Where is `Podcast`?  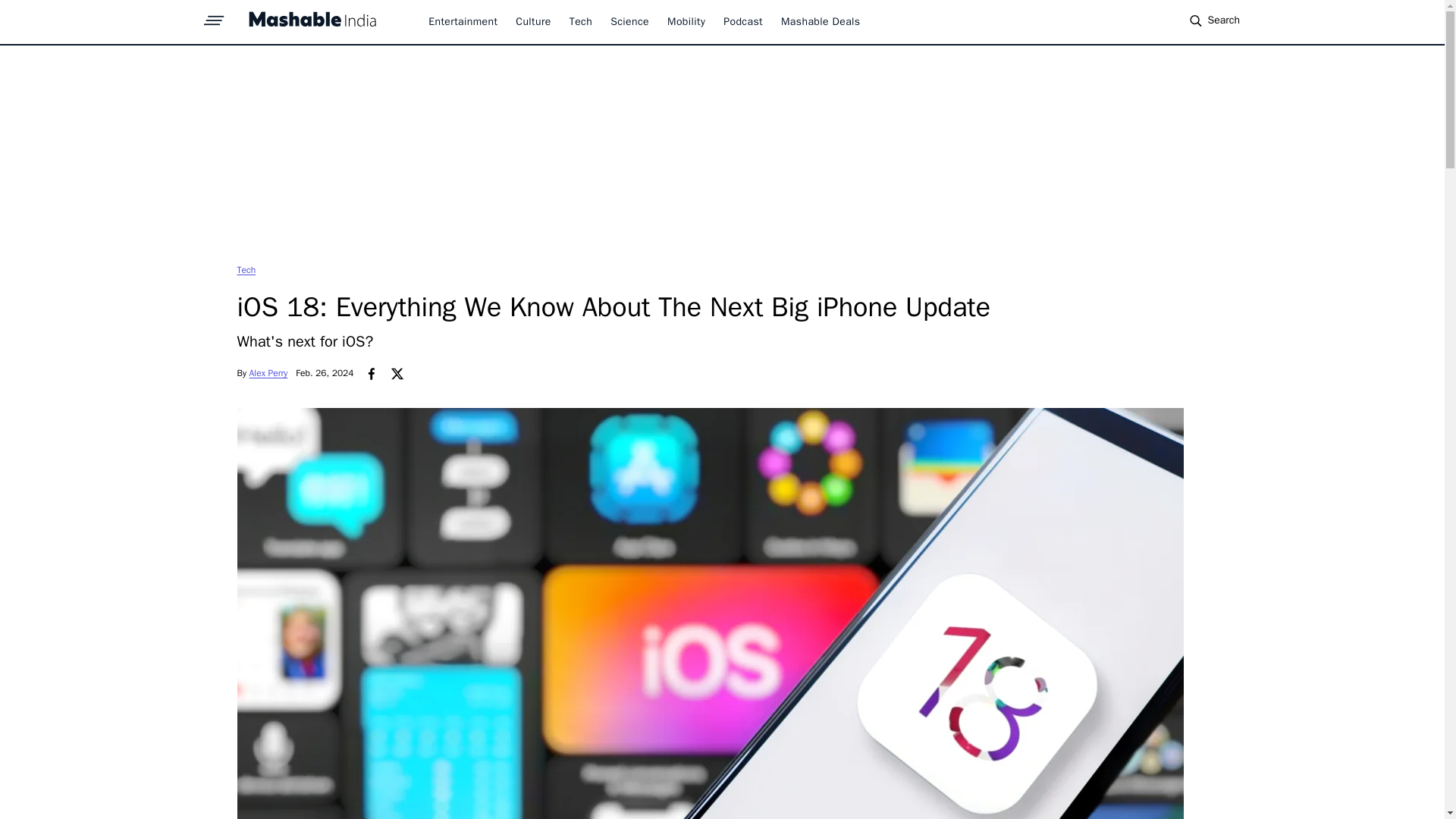 Podcast is located at coordinates (743, 21).